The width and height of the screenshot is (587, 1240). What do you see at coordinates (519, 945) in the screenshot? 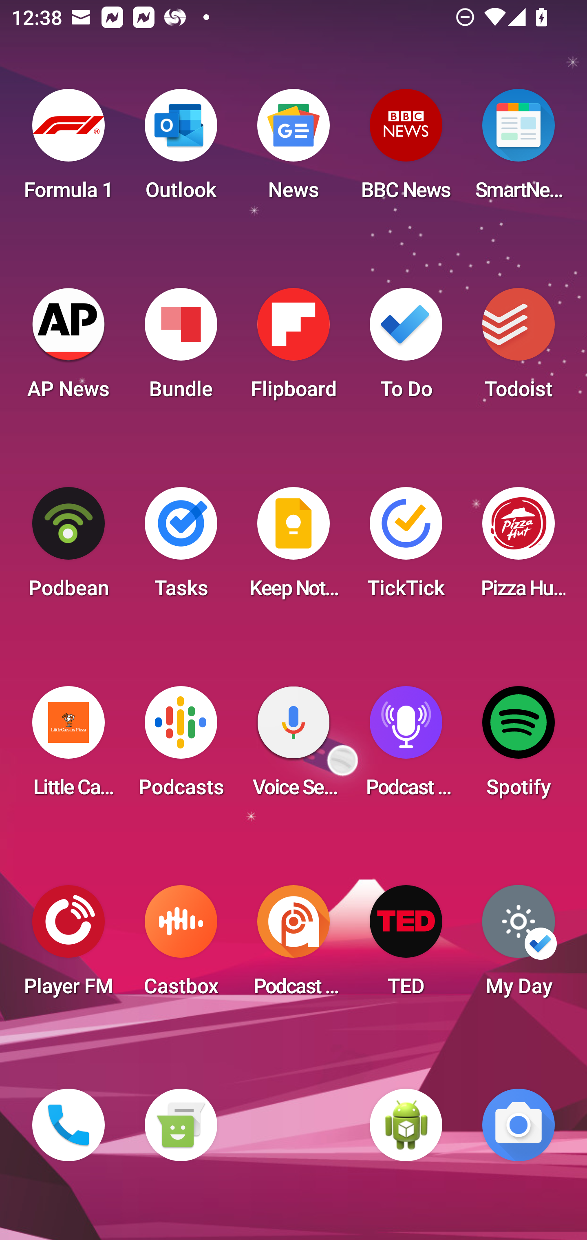
I see `My Day` at bounding box center [519, 945].